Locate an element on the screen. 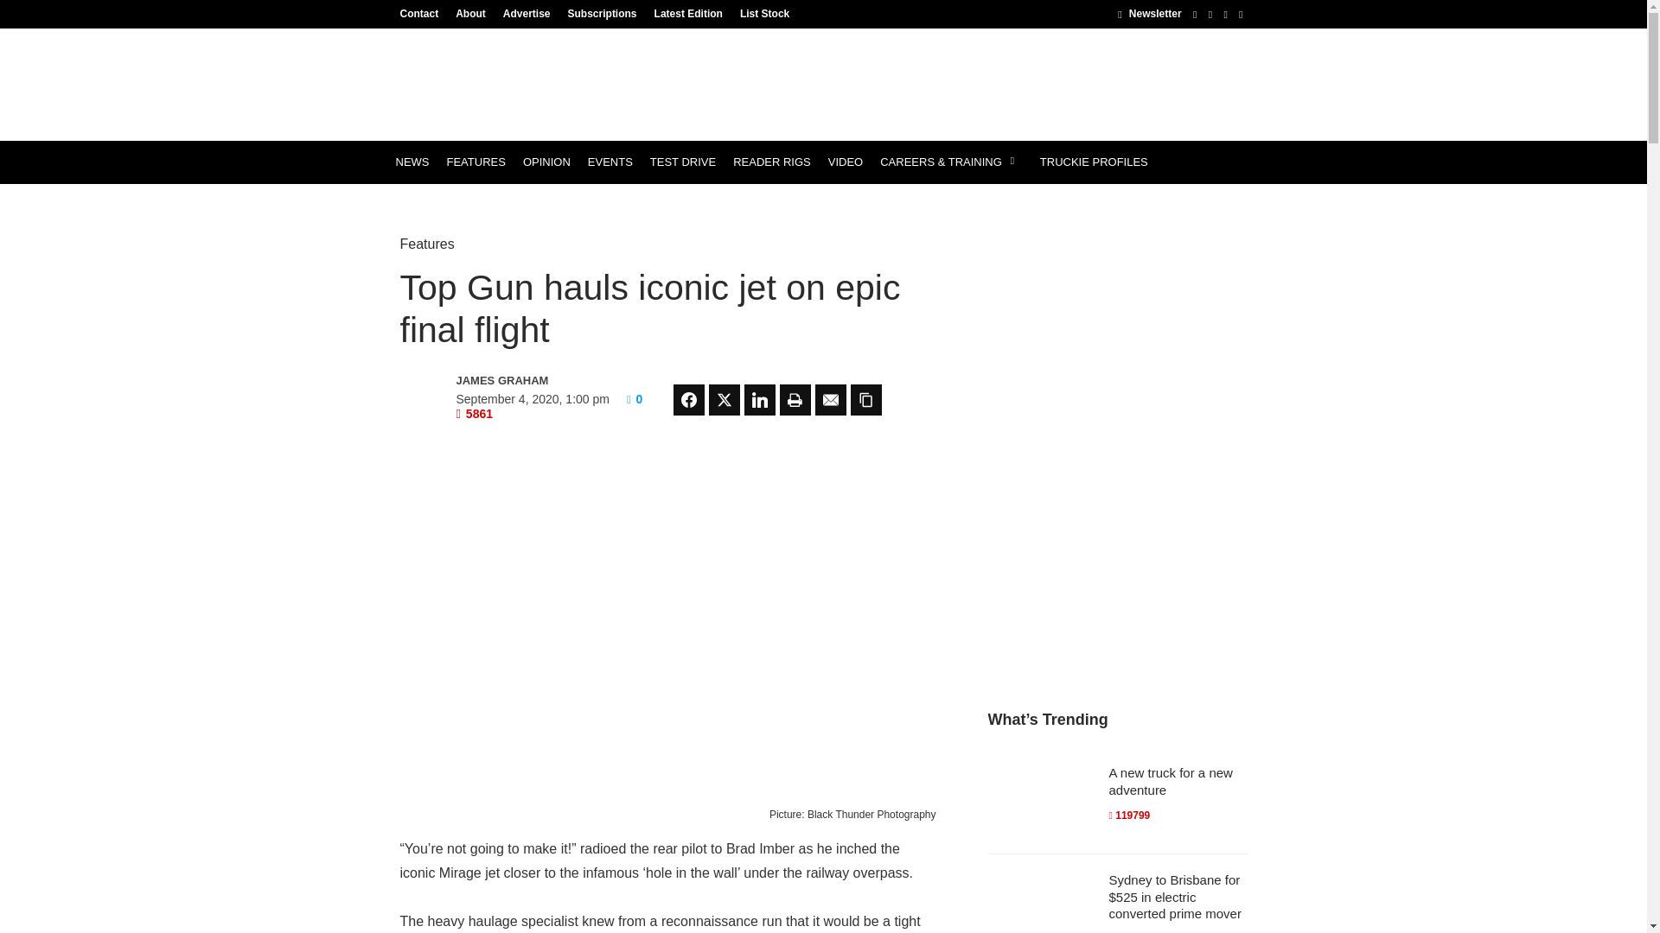  View all posts by James Graham is located at coordinates (531, 380).